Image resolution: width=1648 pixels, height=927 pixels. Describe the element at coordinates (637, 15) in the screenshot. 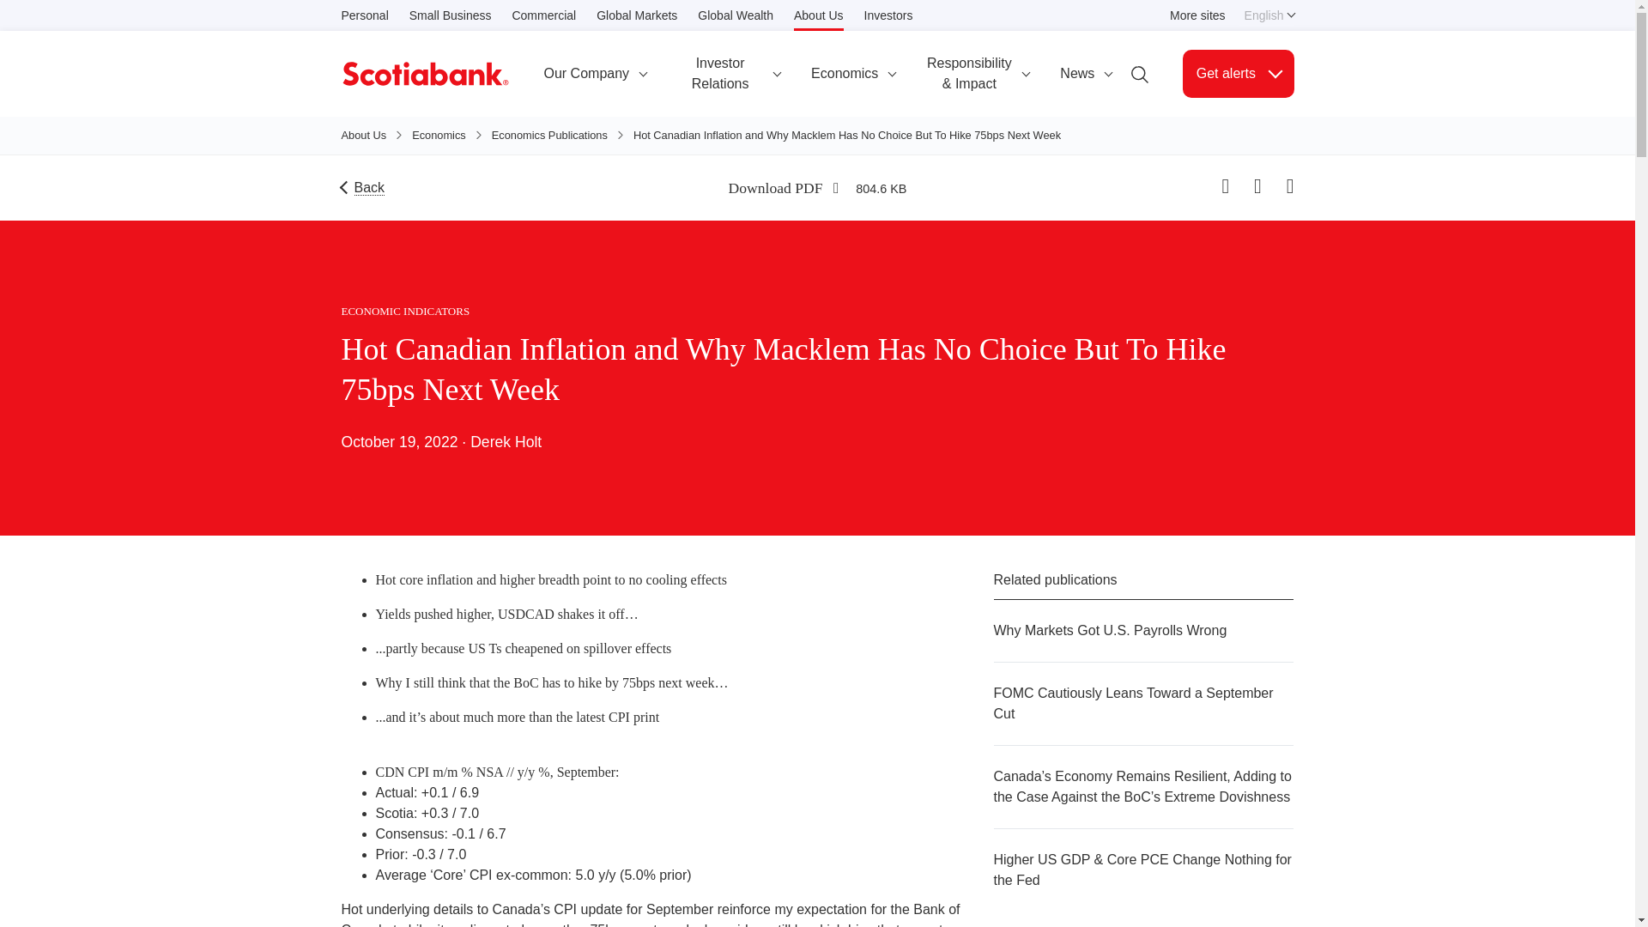

I see `Investors` at that location.